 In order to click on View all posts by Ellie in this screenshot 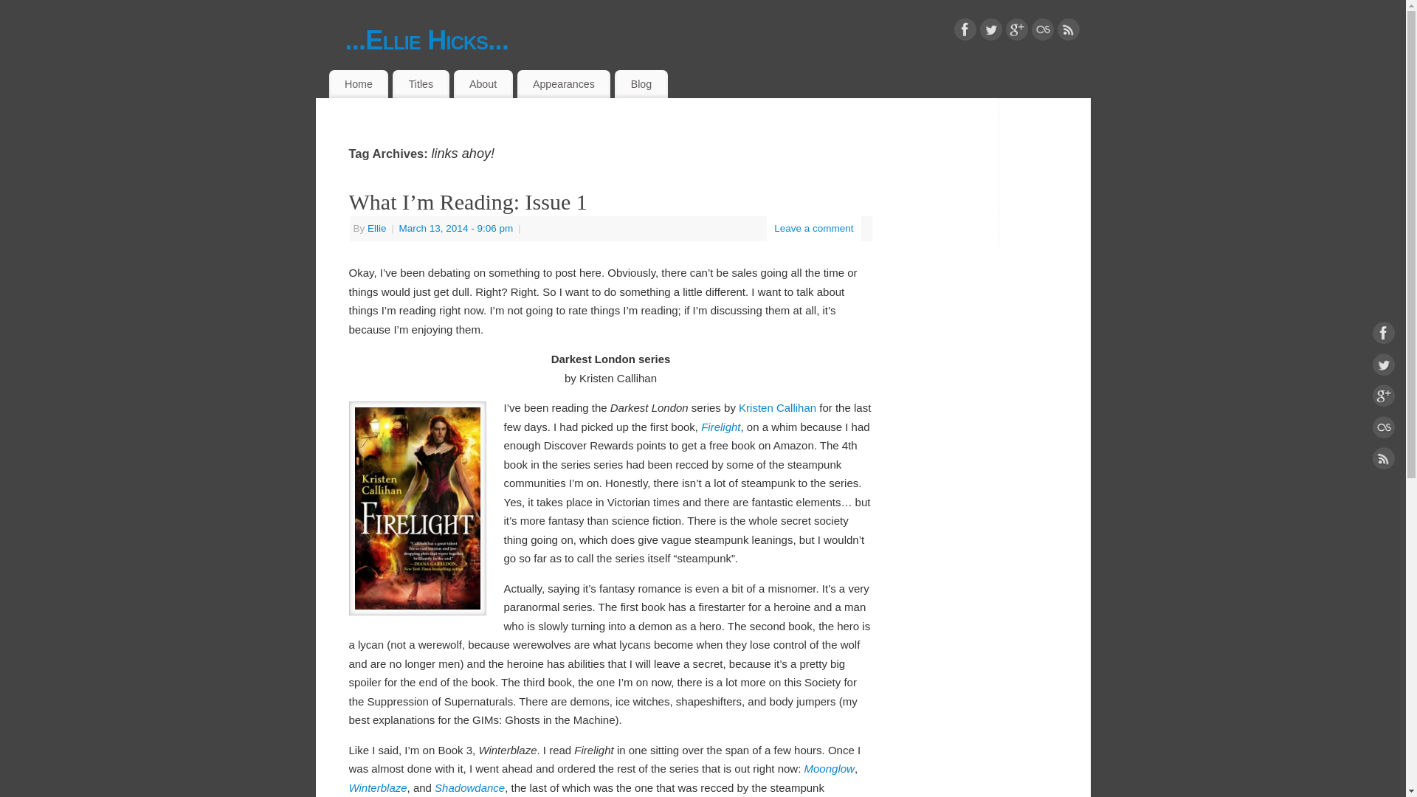, I will do `click(376, 229)`.